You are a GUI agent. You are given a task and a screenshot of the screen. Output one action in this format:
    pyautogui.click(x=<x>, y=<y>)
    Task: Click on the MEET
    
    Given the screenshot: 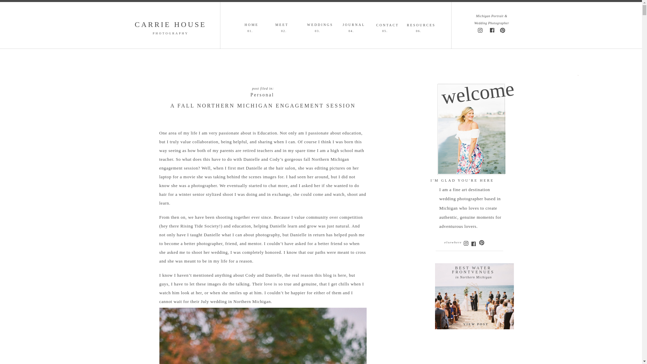 What is the action you would take?
    pyautogui.click(x=282, y=24)
    